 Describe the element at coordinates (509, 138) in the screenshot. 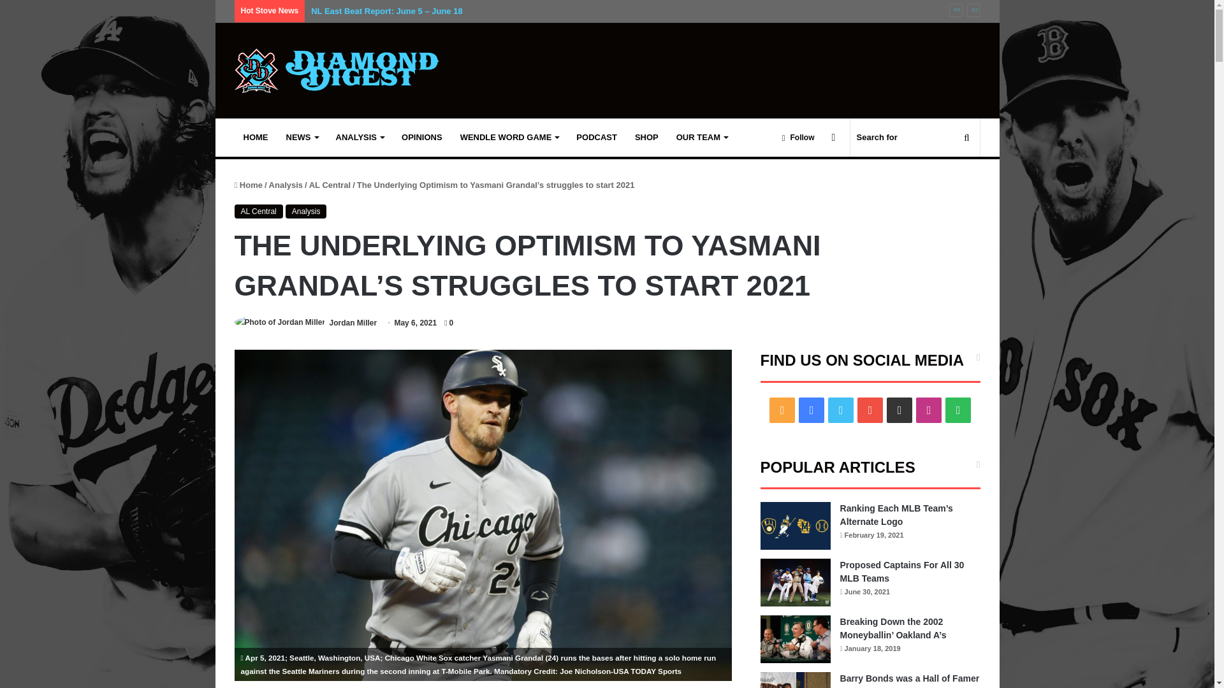

I see `WENDLE WORD GAME` at that location.